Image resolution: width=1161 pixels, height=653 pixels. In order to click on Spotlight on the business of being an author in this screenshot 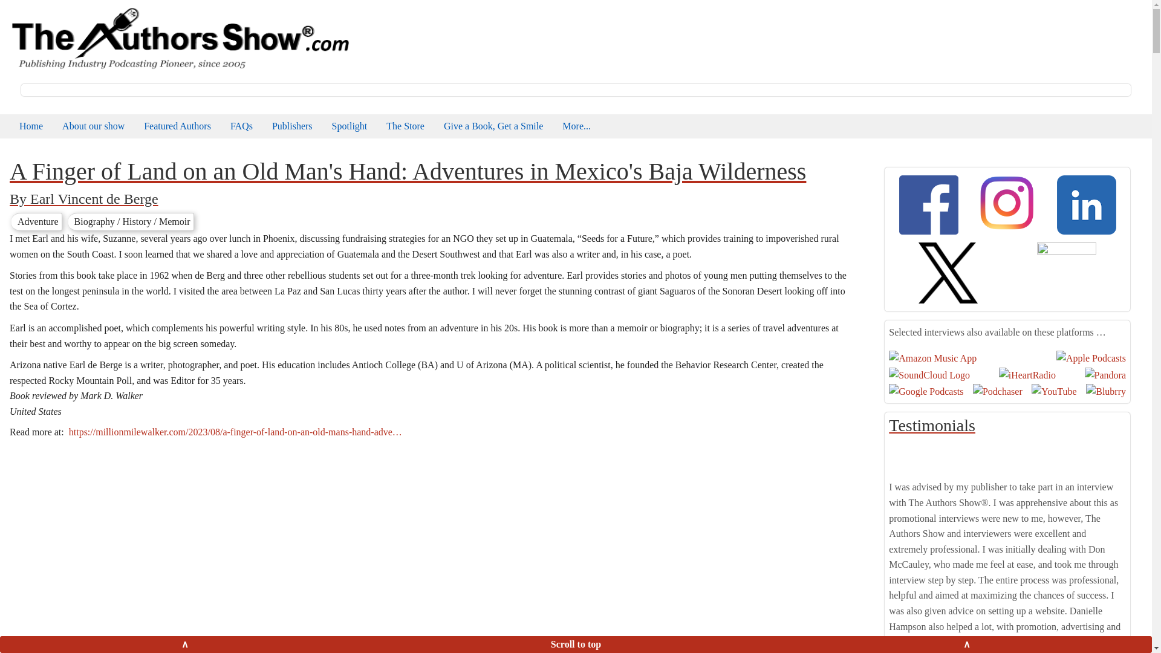, I will do `click(350, 126)`.